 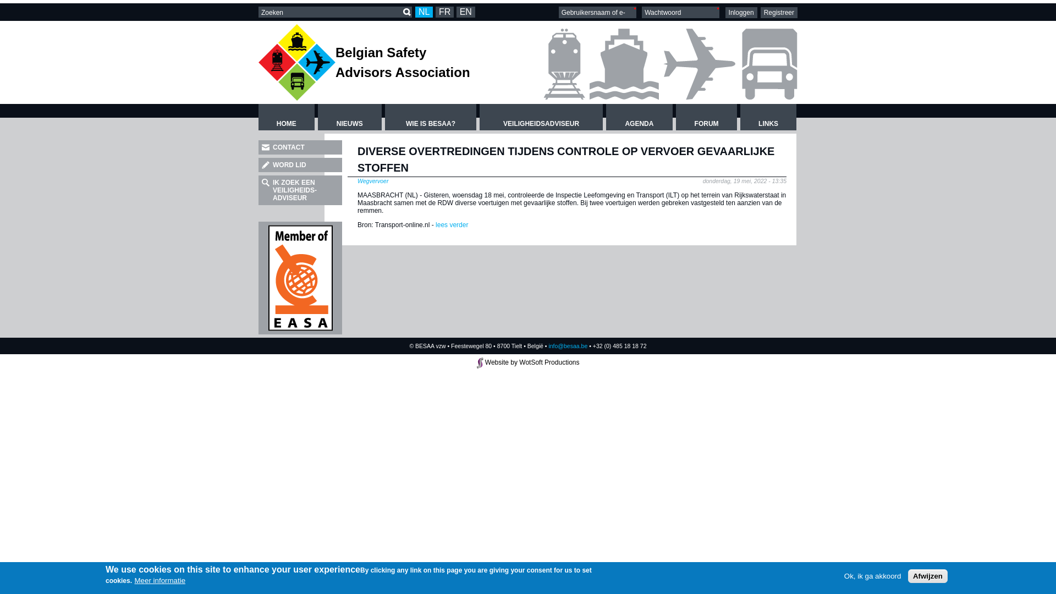 I want to click on FORUM, so click(x=706, y=117).